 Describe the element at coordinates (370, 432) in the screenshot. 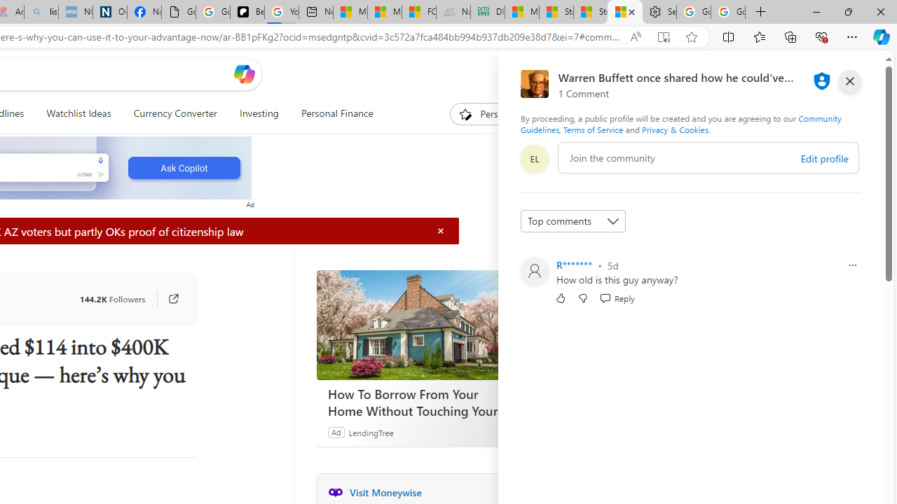

I see `LendingTree` at that location.